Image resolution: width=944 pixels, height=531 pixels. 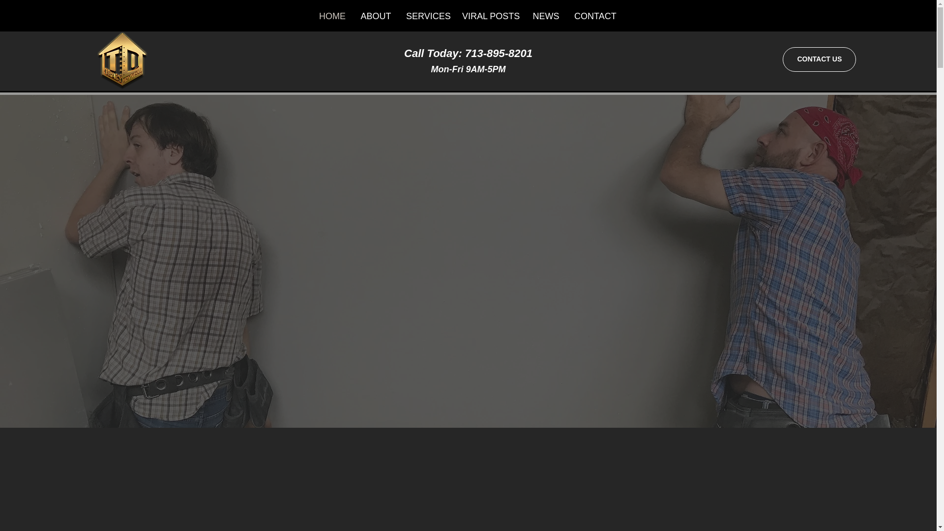 What do you see at coordinates (490, 16) in the screenshot?
I see `VIRAL POSTS` at bounding box center [490, 16].